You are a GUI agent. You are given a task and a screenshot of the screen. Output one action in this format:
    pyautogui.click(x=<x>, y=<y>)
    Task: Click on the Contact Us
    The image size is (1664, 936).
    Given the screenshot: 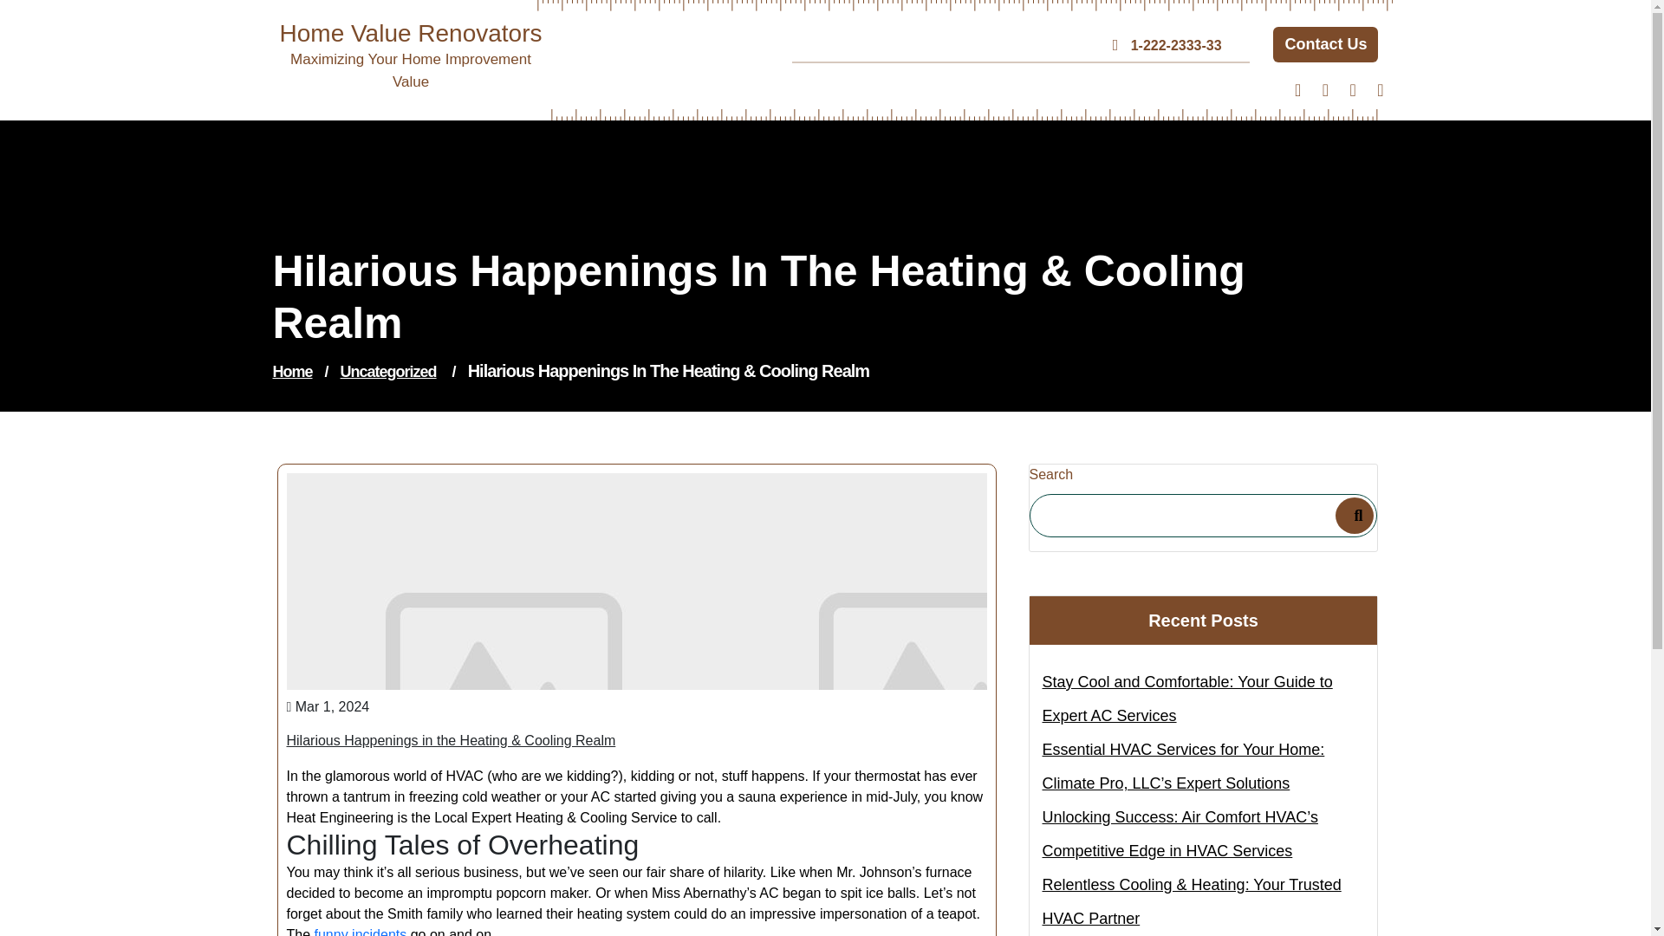 What is the action you would take?
    pyautogui.click(x=1324, y=45)
    